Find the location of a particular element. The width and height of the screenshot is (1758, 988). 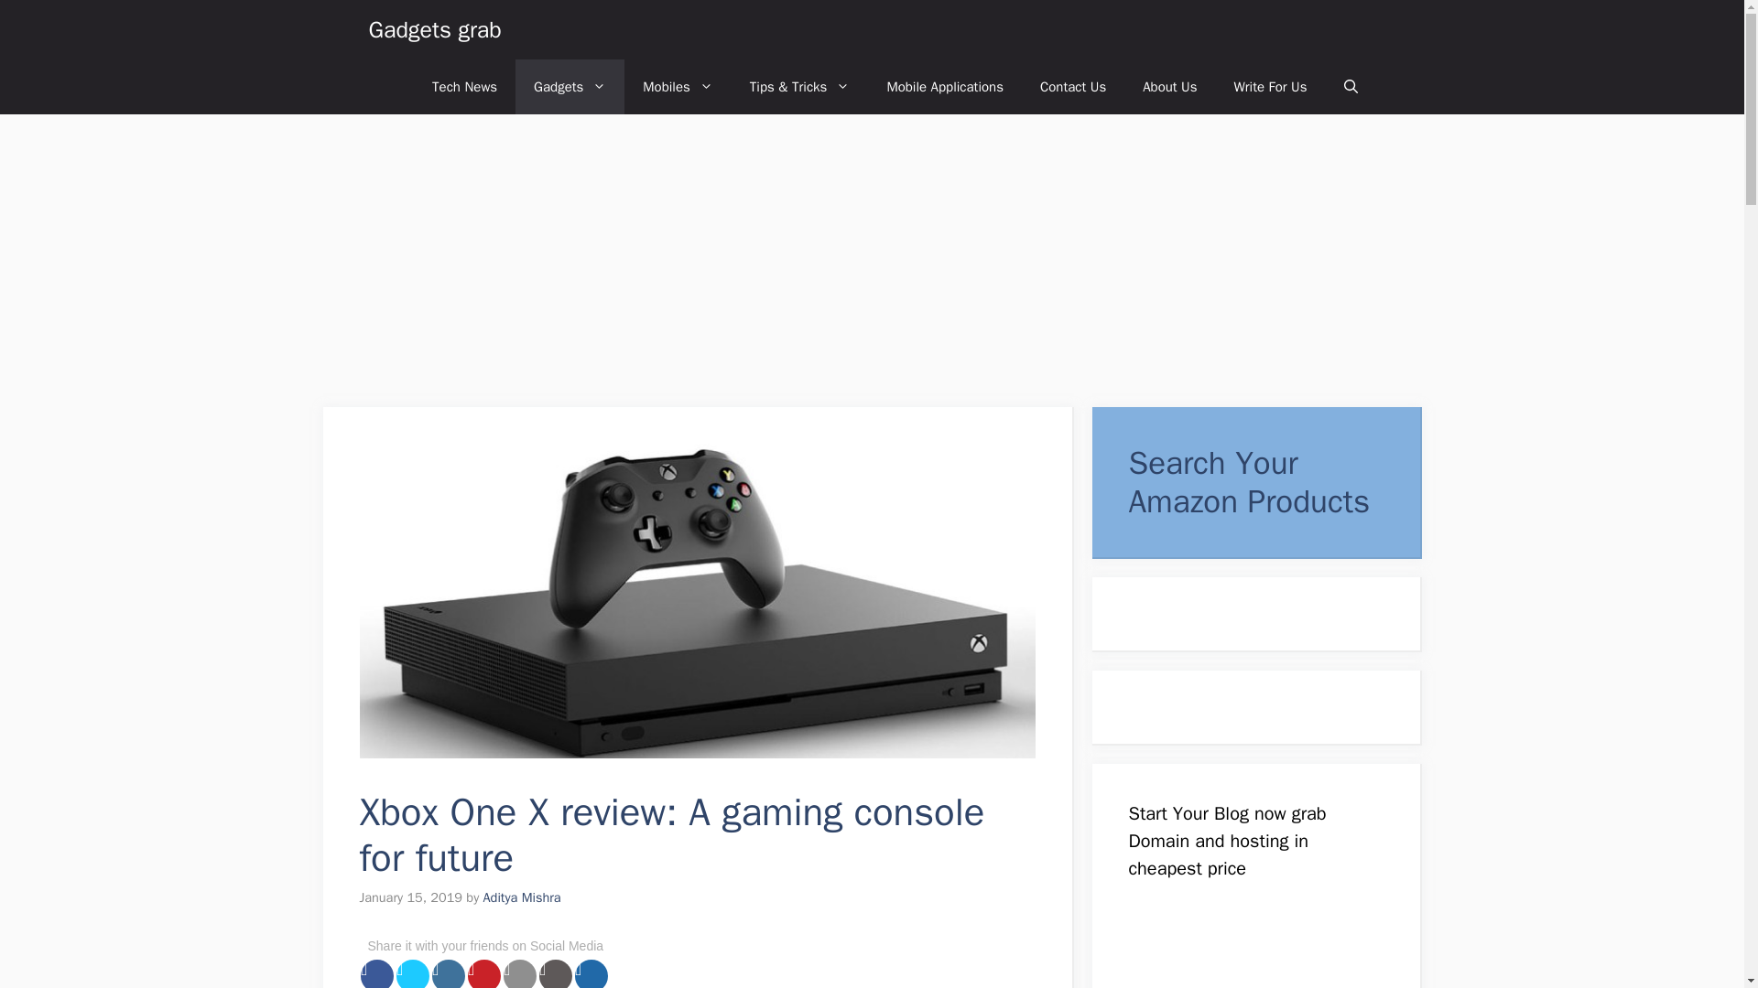

Mobile Applications is located at coordinates (945, 86).